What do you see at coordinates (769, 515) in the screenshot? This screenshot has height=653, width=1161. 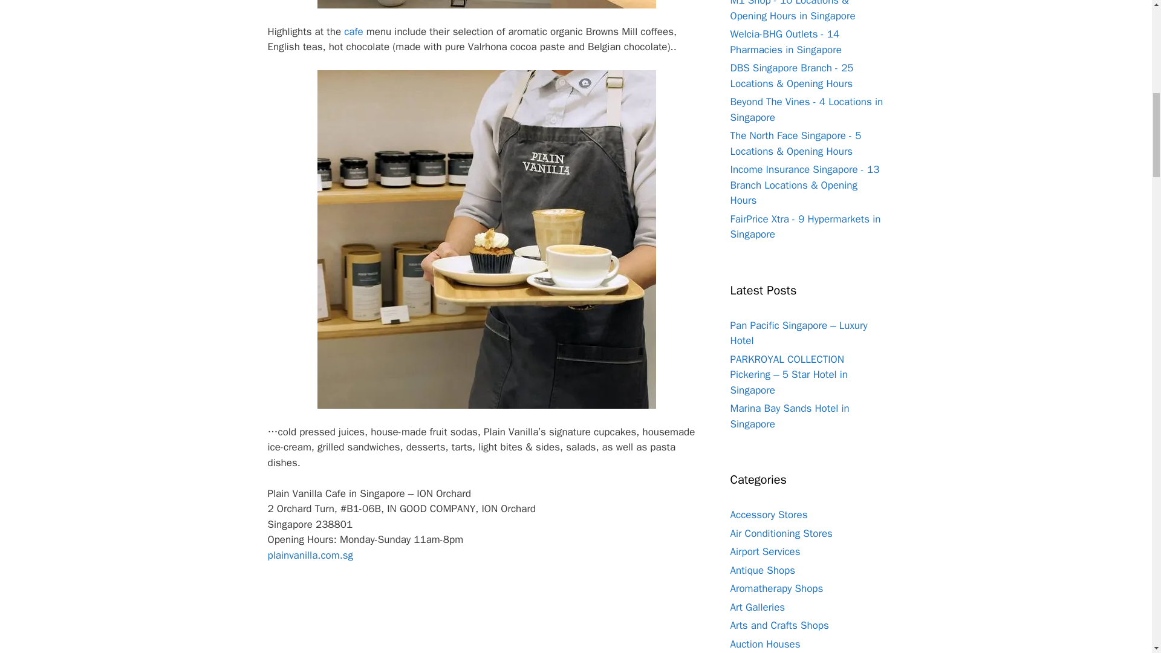 I see `Accessory Stores` at bounding box center [769, 515].